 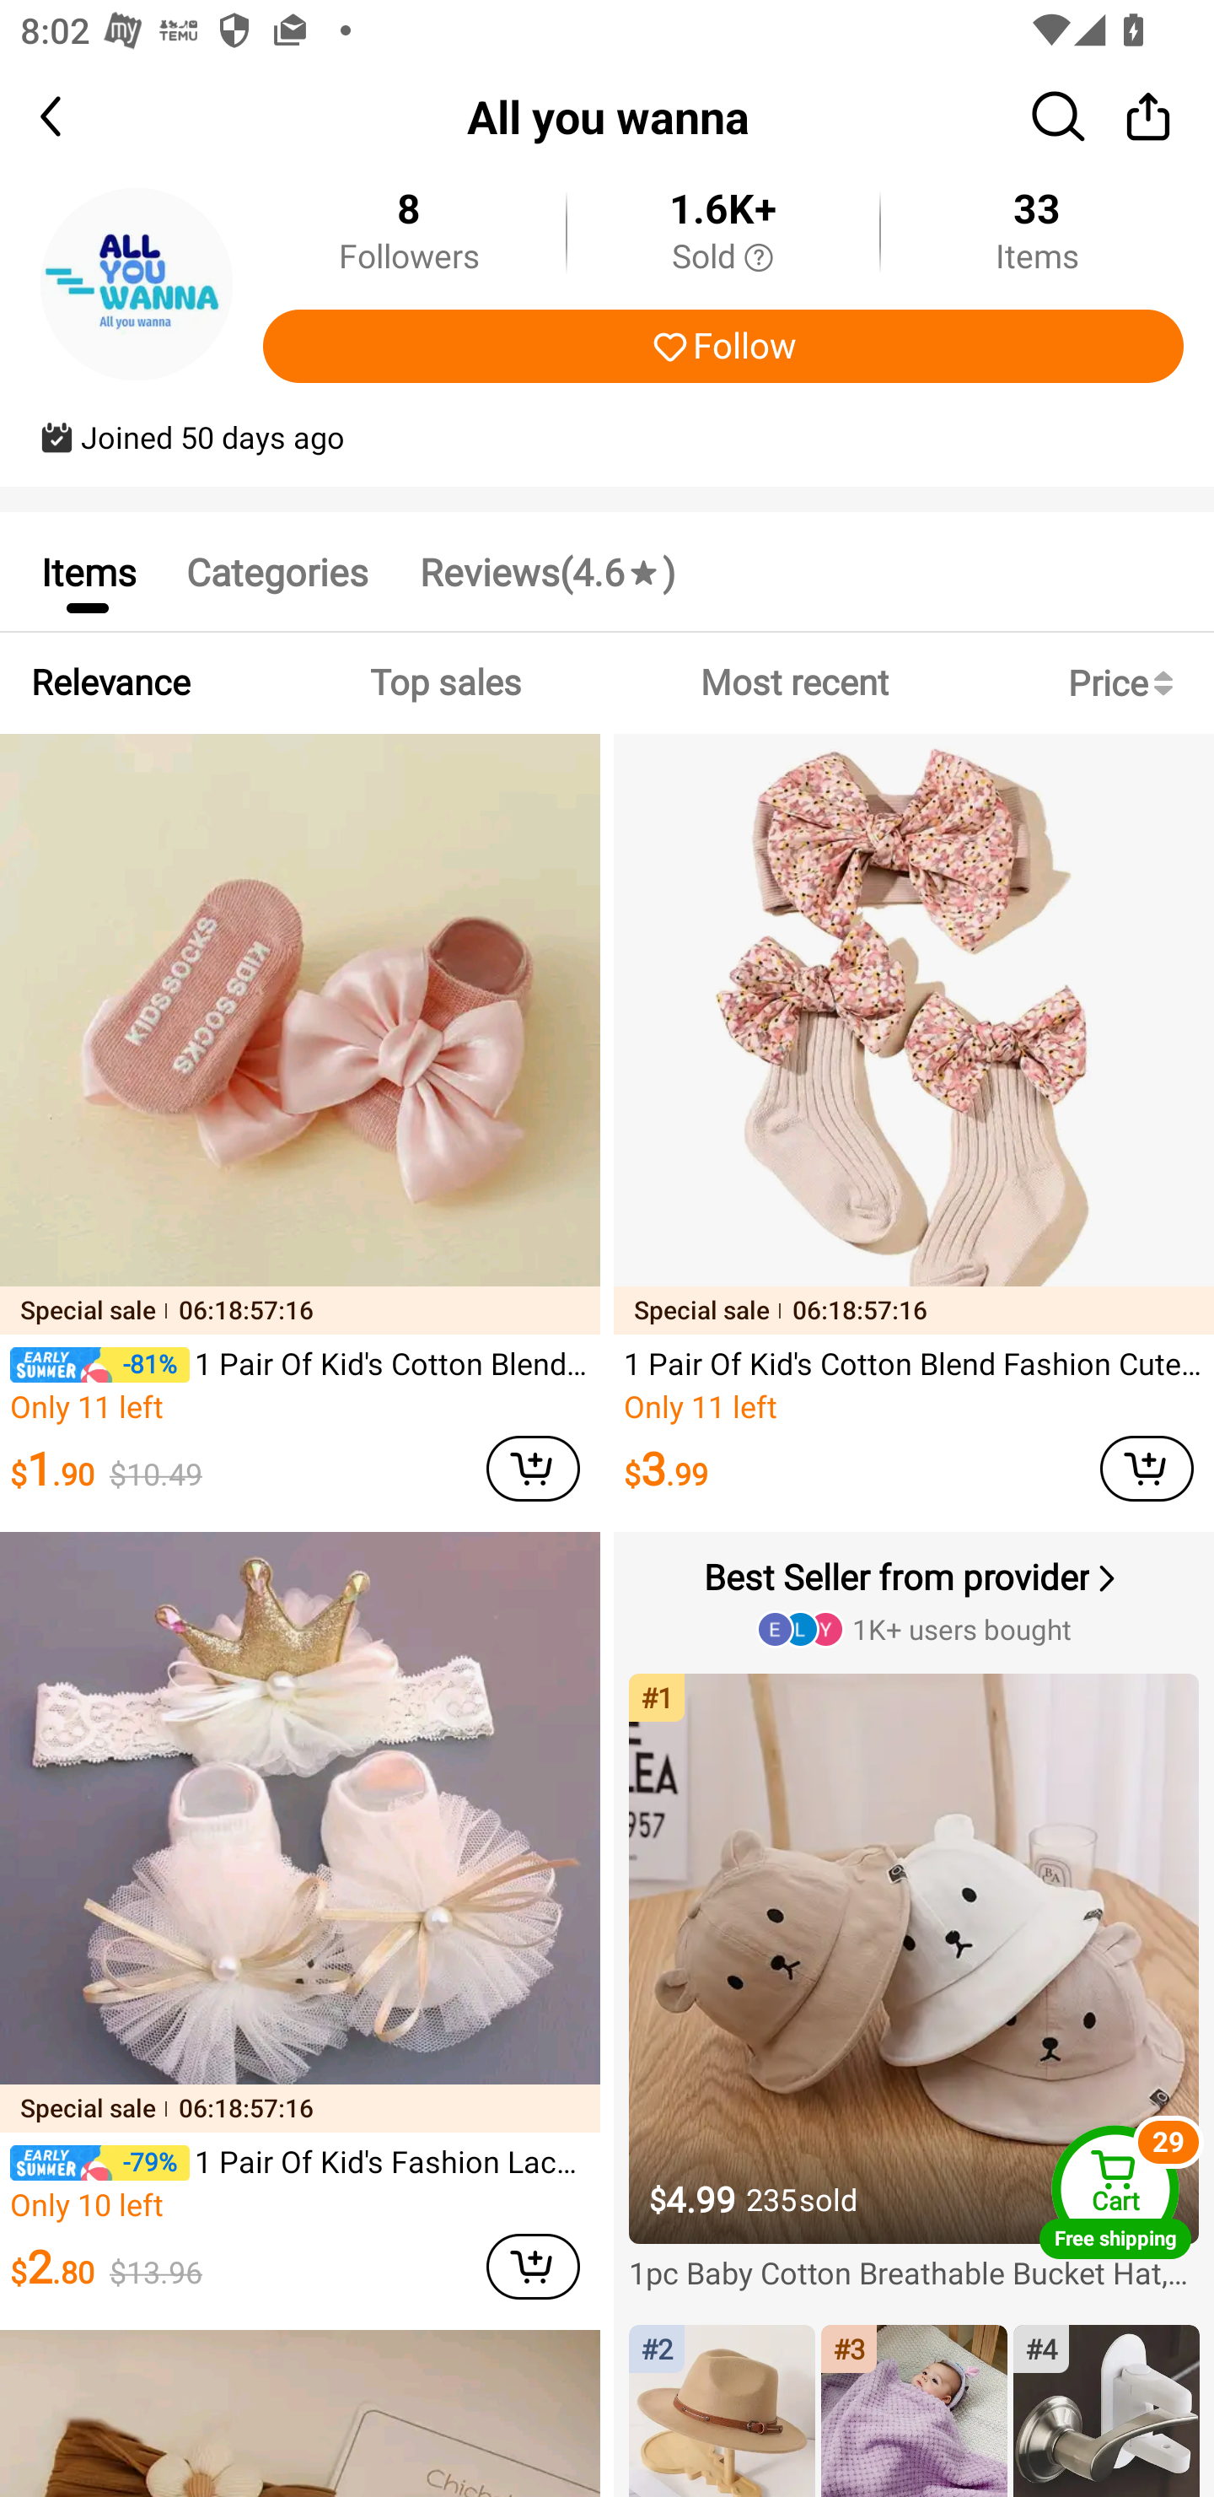 I want to click on All you wanna, so click(x=607, y=116).